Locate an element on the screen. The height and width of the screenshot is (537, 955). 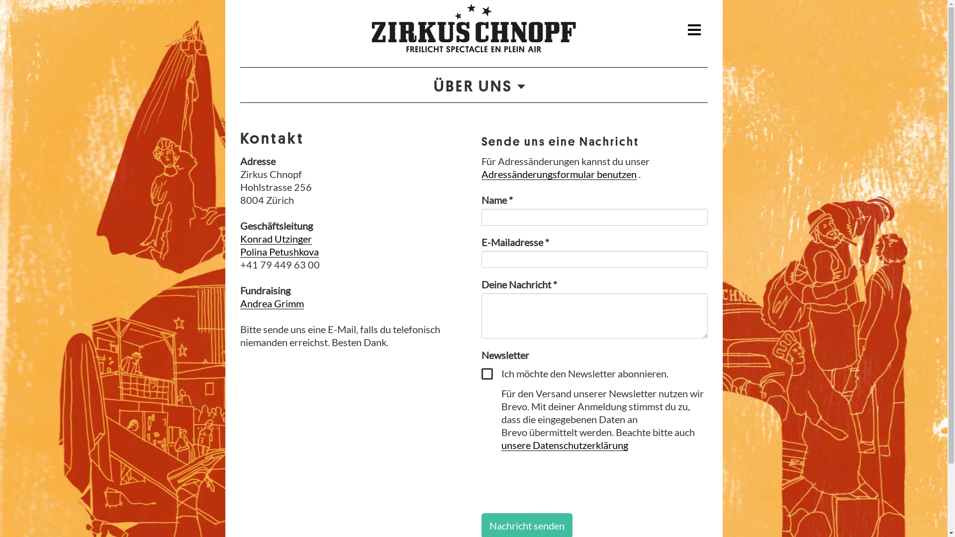
Andrea Grimm is located at coordinates (272, 303).